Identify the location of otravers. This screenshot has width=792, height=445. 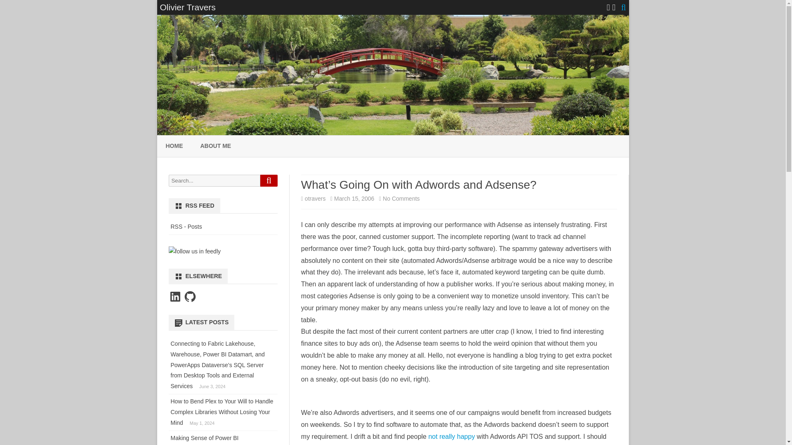
(315, 199).